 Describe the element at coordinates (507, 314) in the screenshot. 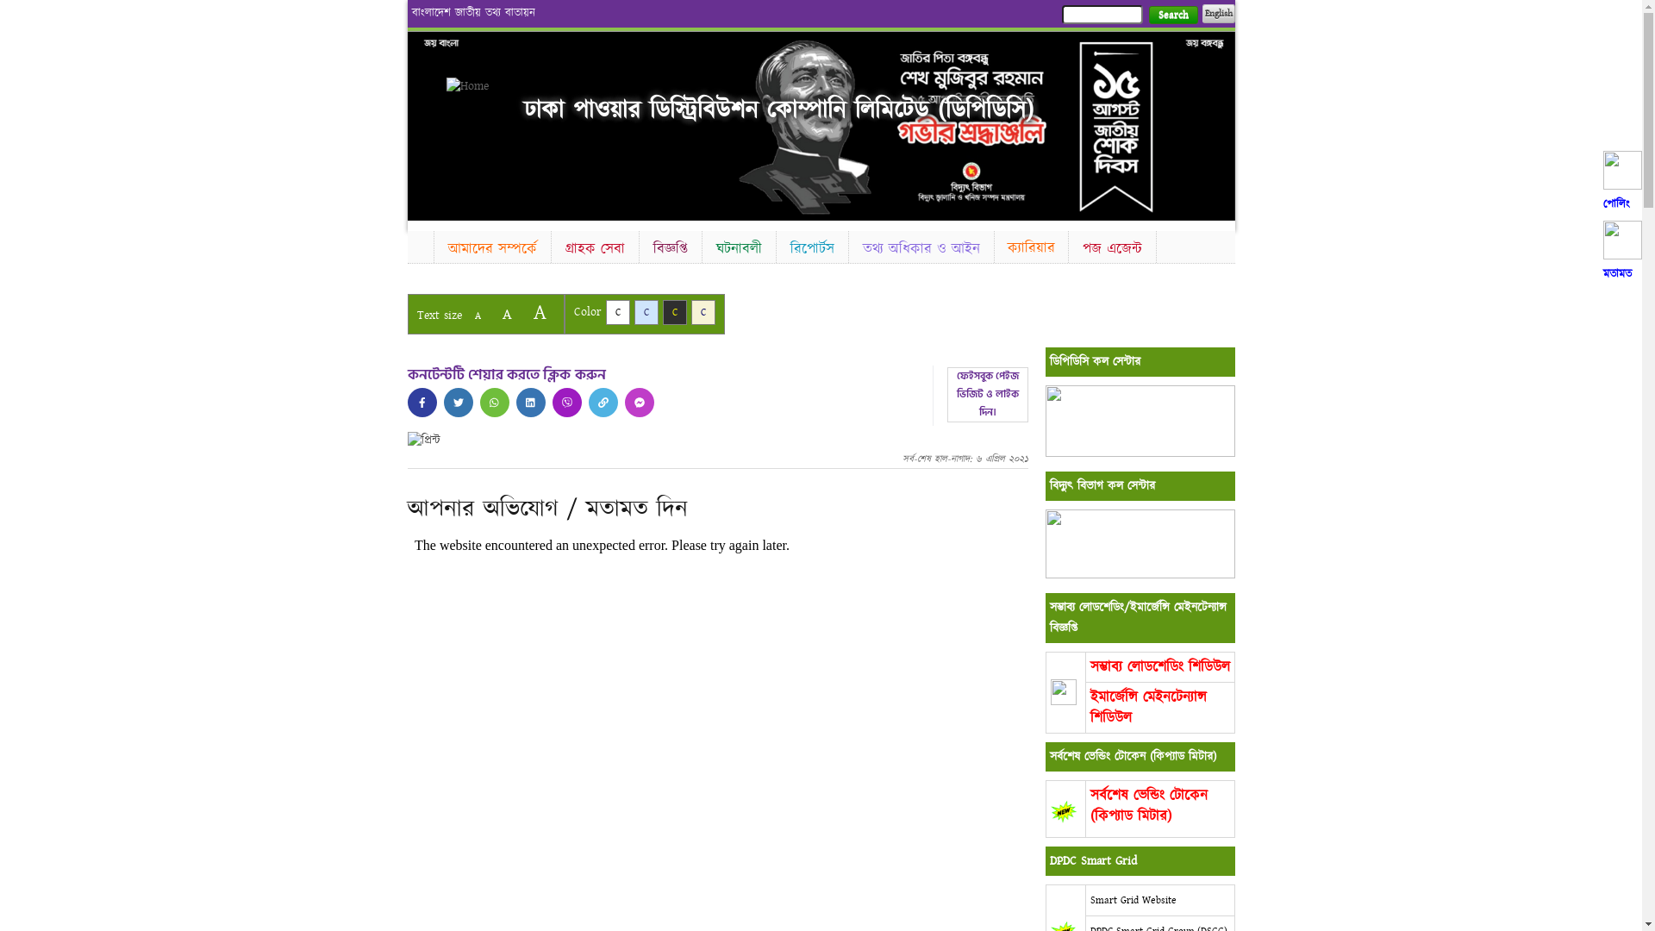

I see `A` at that location.